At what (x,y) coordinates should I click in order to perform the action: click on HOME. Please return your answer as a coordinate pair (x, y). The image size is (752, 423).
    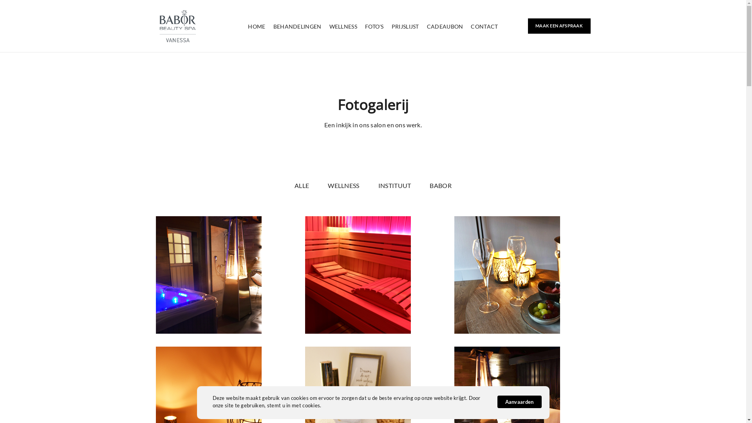
    Looking at the image, I should click on (257, 27).